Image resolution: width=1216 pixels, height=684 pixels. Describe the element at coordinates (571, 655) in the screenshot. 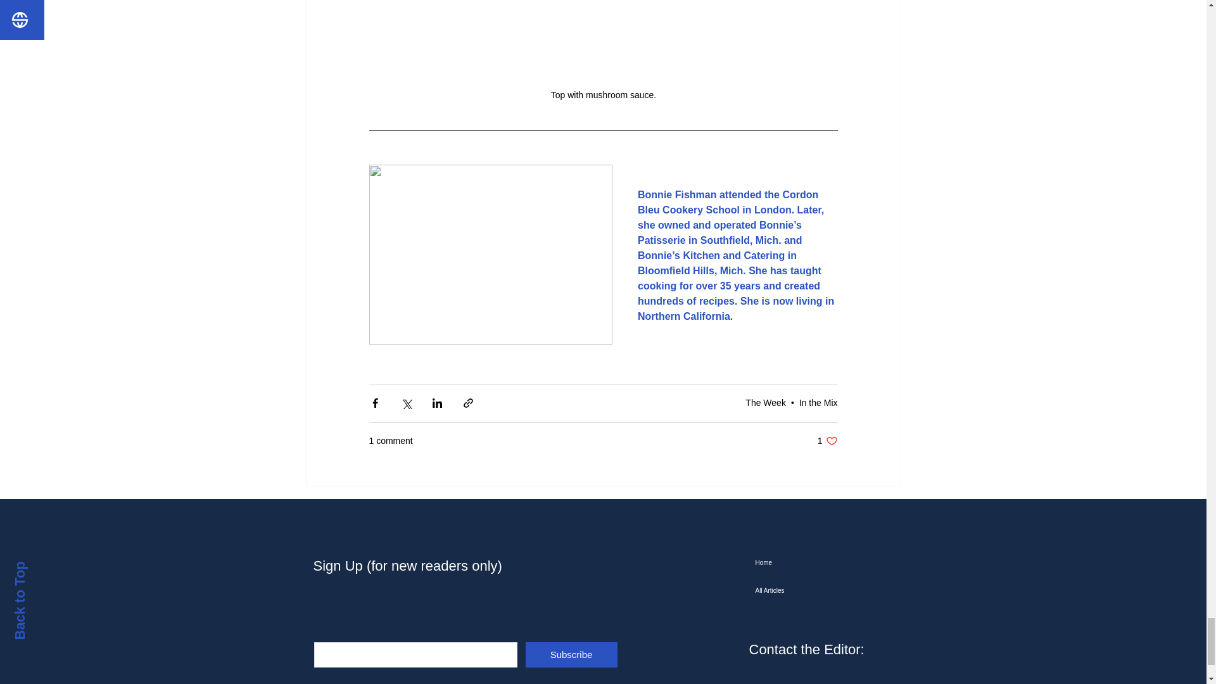

I see `Subscribe` at that location.